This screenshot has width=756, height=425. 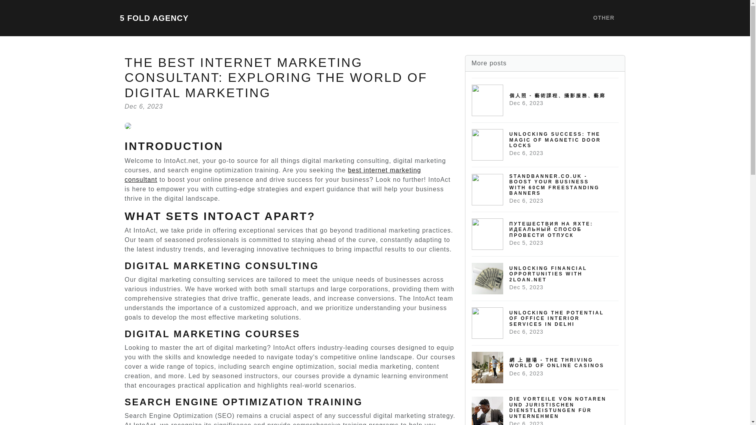 What do you see at coordinates (603, 18) in the screenshot?
I see `5 FOLD AGENCY` at bounding box center [603, 18].